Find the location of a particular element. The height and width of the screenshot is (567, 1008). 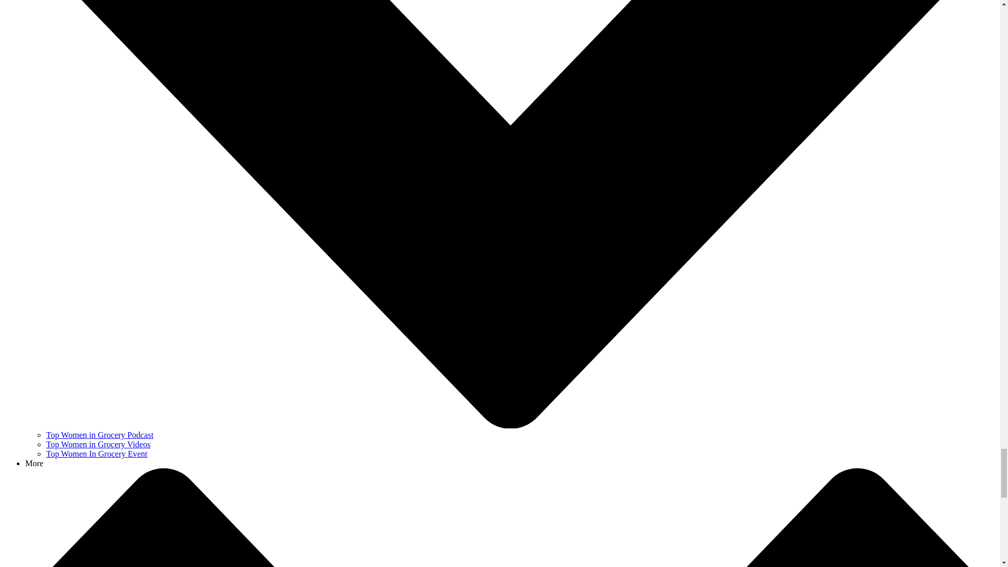

Top Women In Grocery Event is located at coordinates (97, 454).